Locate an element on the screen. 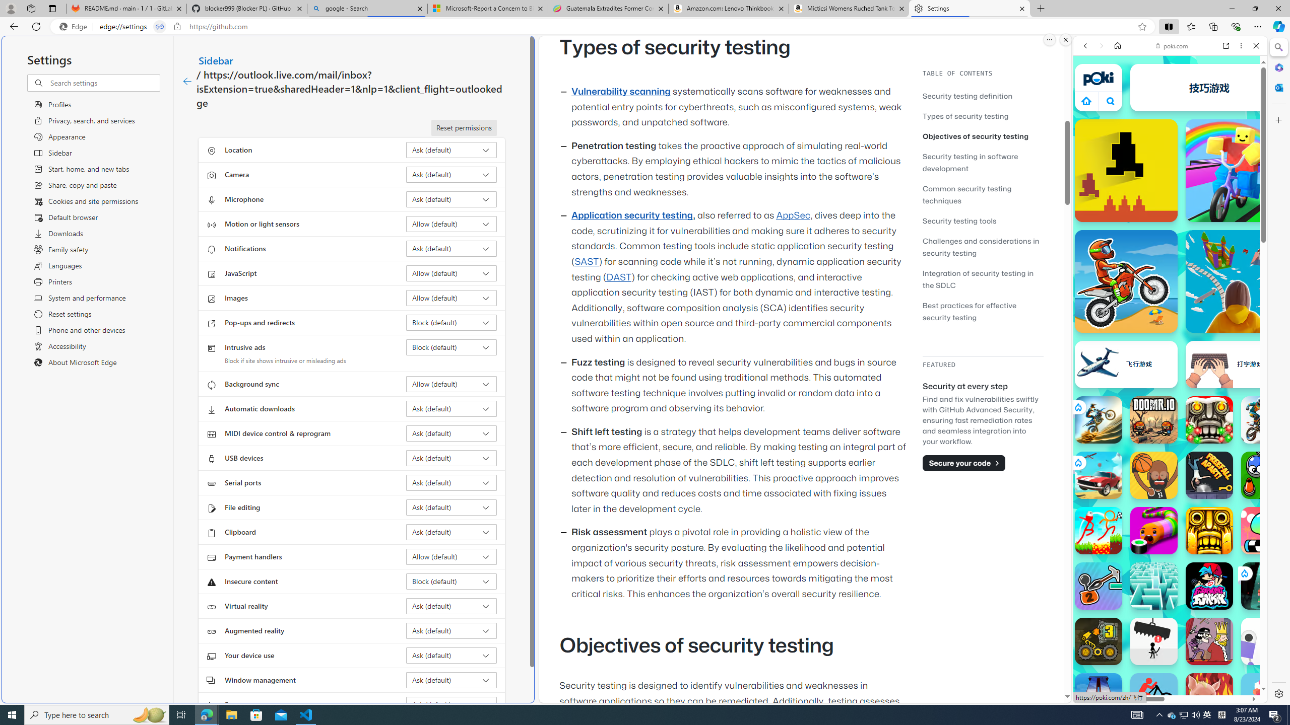  Show More Games for Girls is located at coordinates (1232, 360).